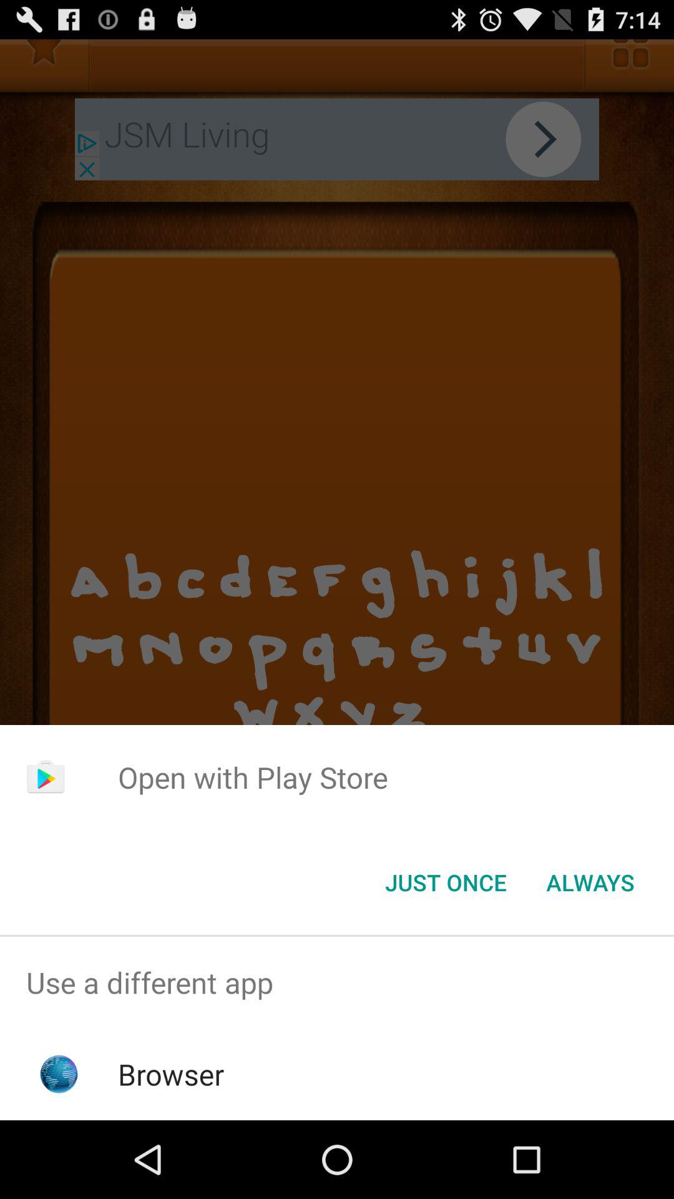 The image size is (674, 1199). Describe the element at coordinates (590, 882) in the screenshot. I see `tap item below open with play app` at that location.